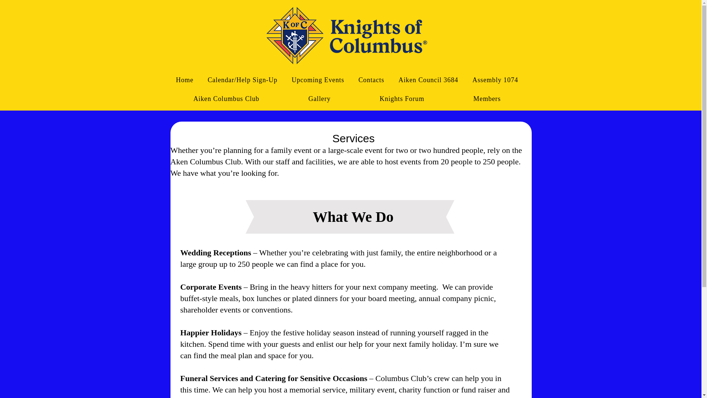 This screenshot has width=707, height=398. What do you see at coordinates (318, 80) in the screenshot?
I see `Upcoming Events` at bounding box center [318, 80].